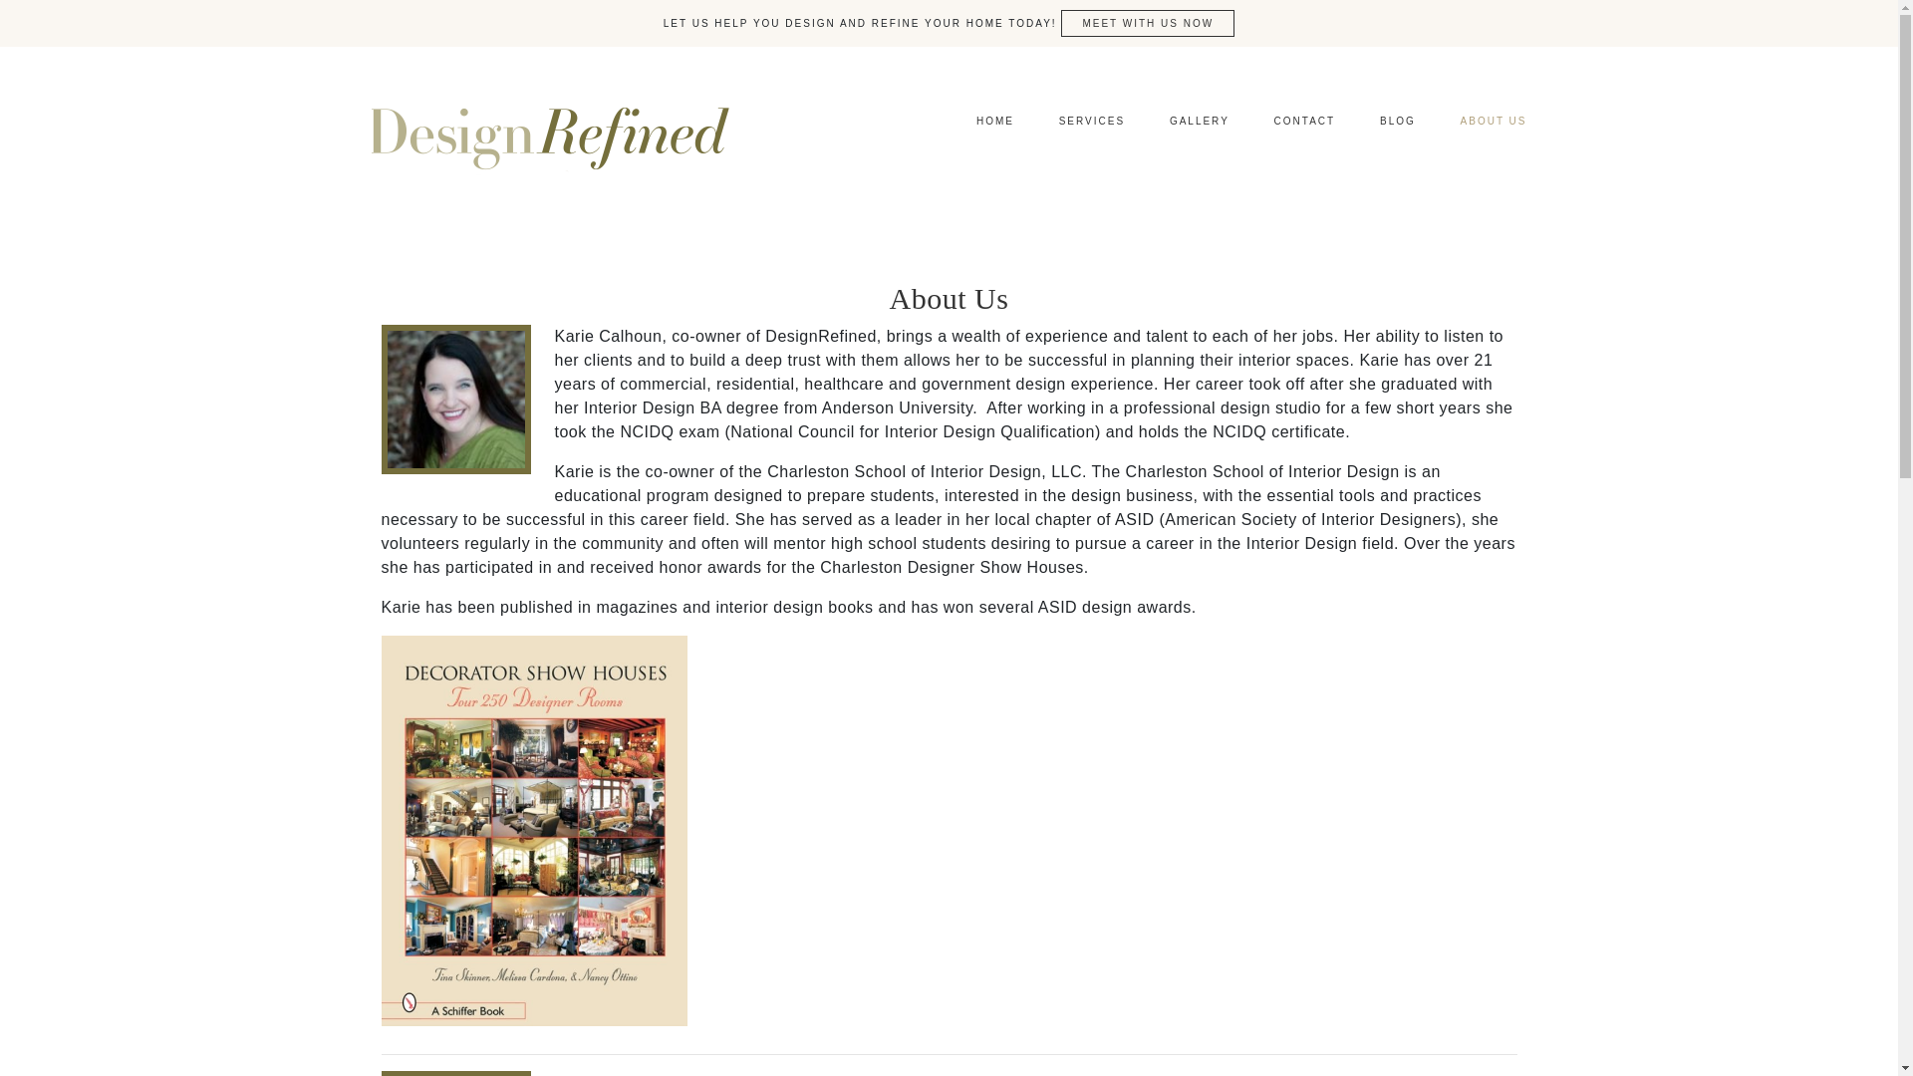  Describe the element at coordinates (1494, 122) in the screenshot. I see `ABOUT US` at that location.